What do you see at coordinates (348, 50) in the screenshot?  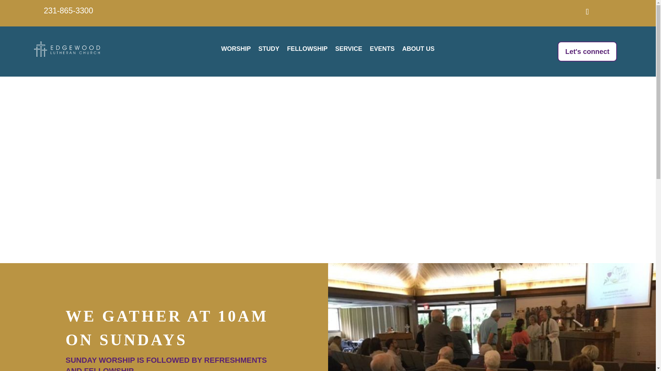 I see `SERVICE` at bounding box center [348, 50].